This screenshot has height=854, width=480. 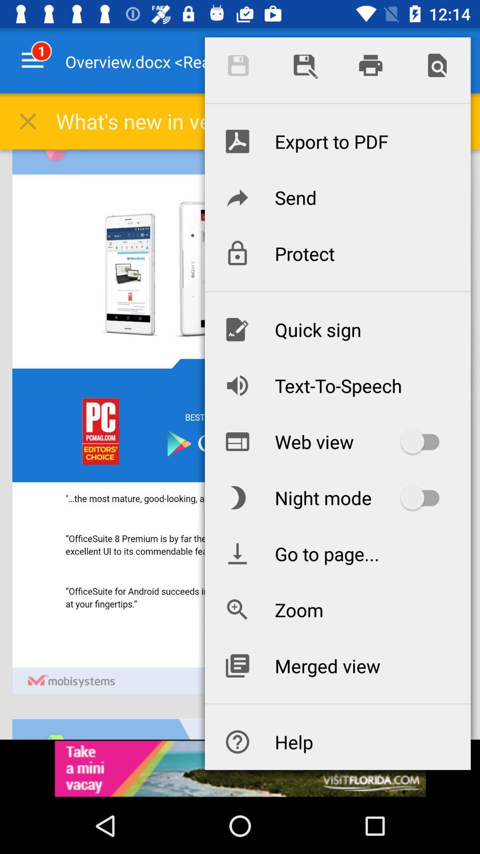 I want to click on choose the item above protect icon, so click(x=337, y=197).